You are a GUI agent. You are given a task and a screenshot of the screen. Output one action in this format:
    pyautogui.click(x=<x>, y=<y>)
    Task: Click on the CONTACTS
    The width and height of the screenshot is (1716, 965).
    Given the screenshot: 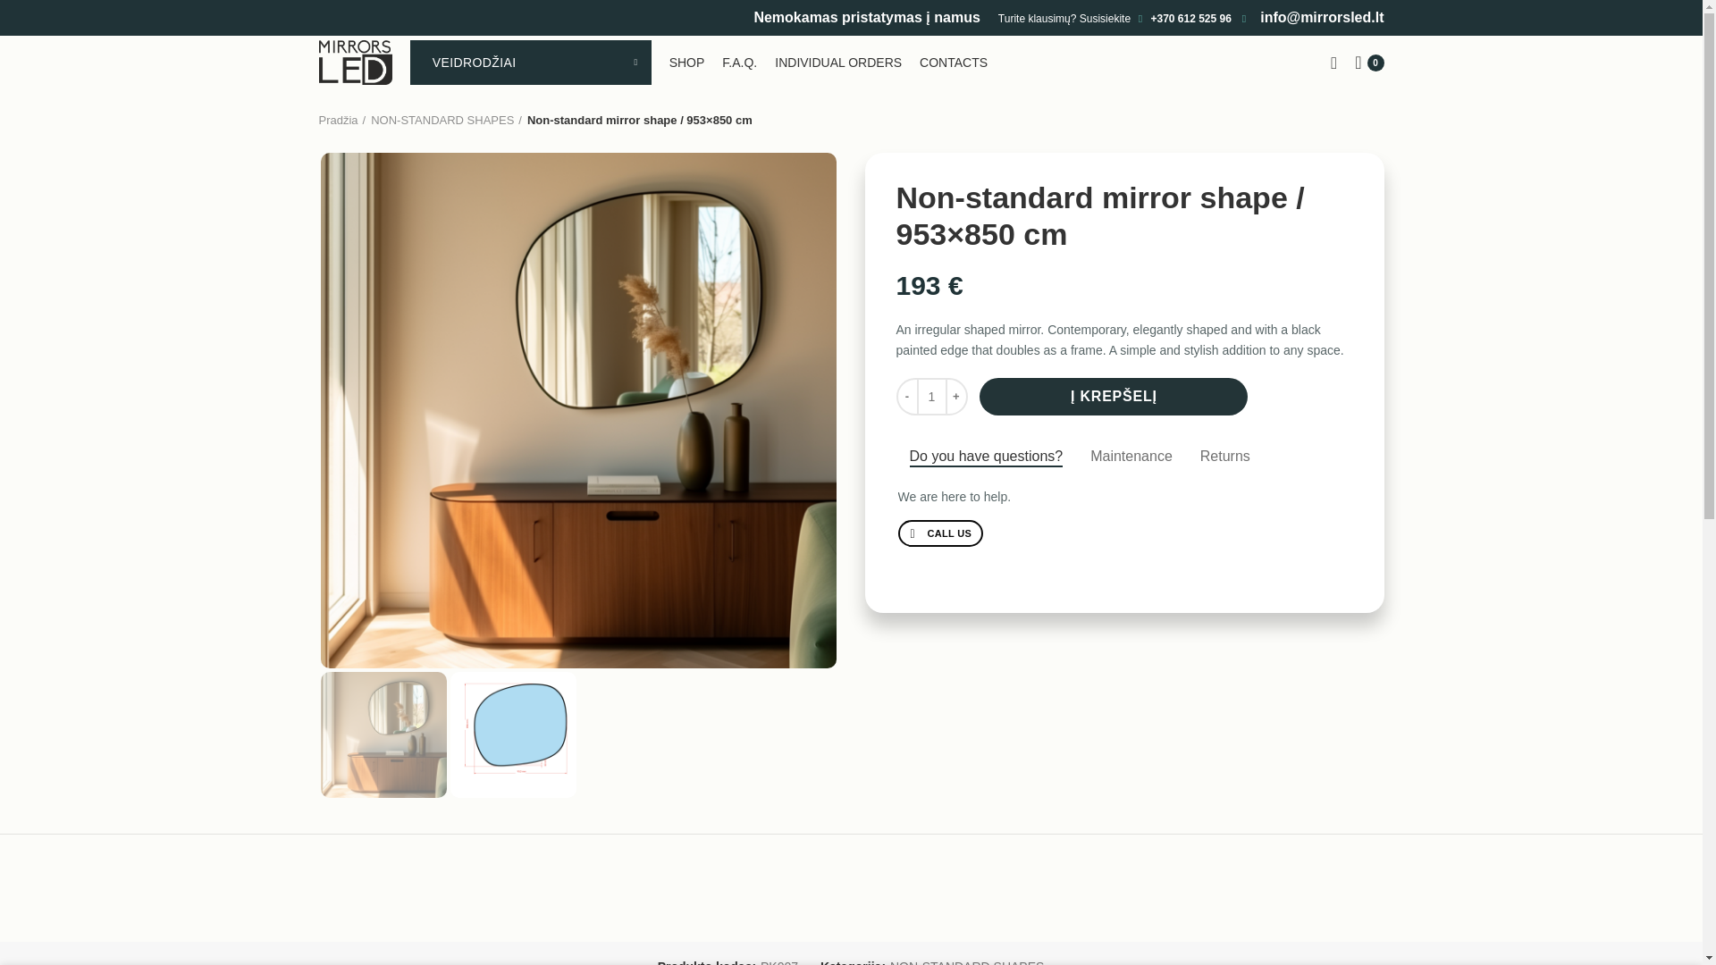 What is the action you would take?
    pyautogui.click(x=954, y=62)
    